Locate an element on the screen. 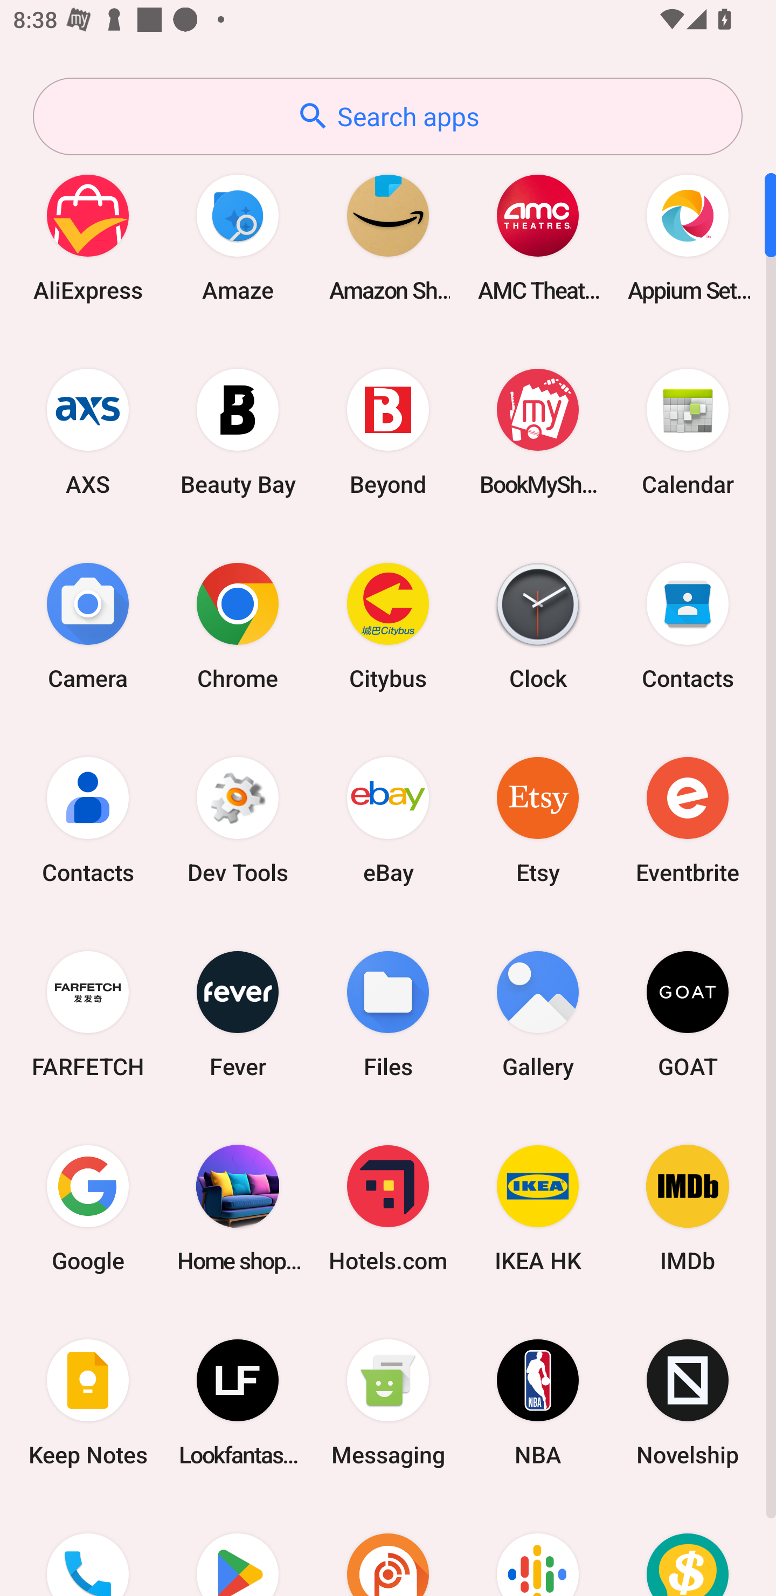  Etsy is located at coordinates (538, 820).